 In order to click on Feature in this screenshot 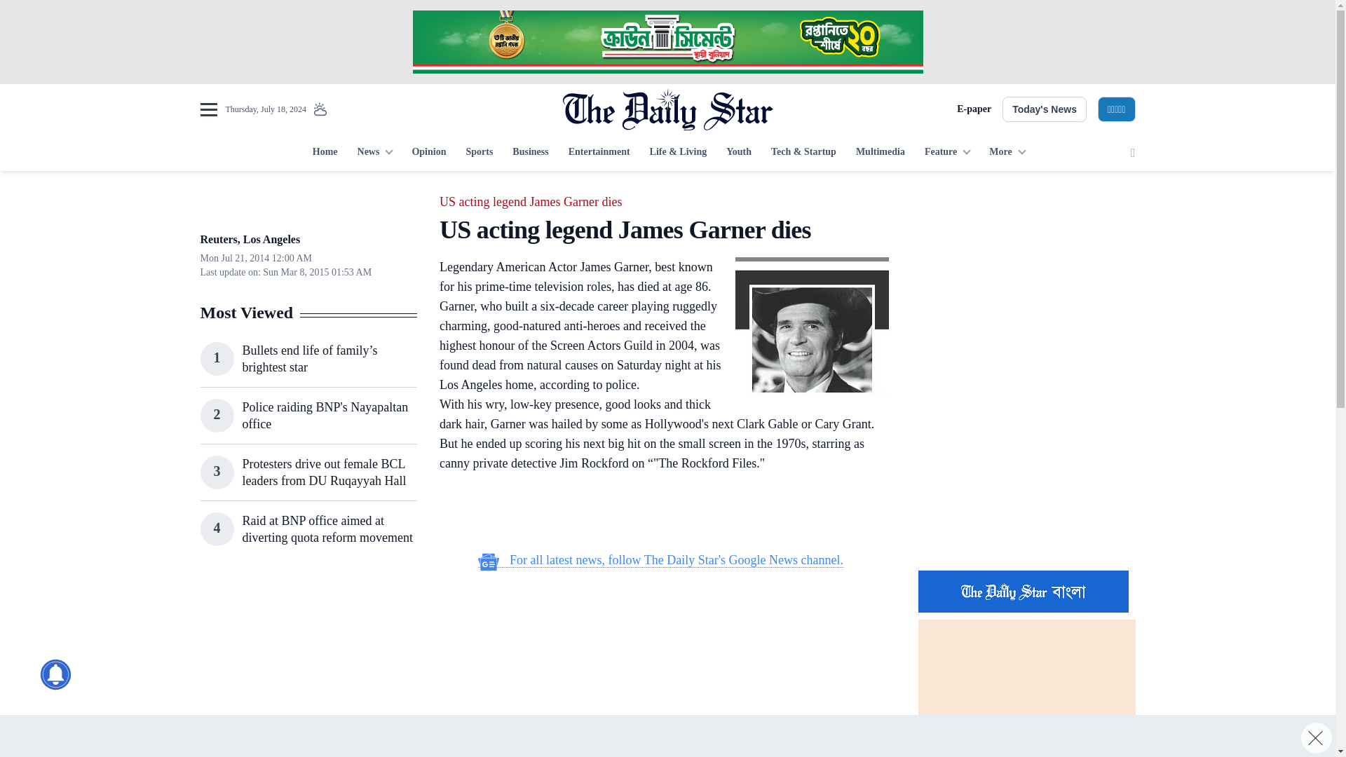, I will do `click(947, 153)`.